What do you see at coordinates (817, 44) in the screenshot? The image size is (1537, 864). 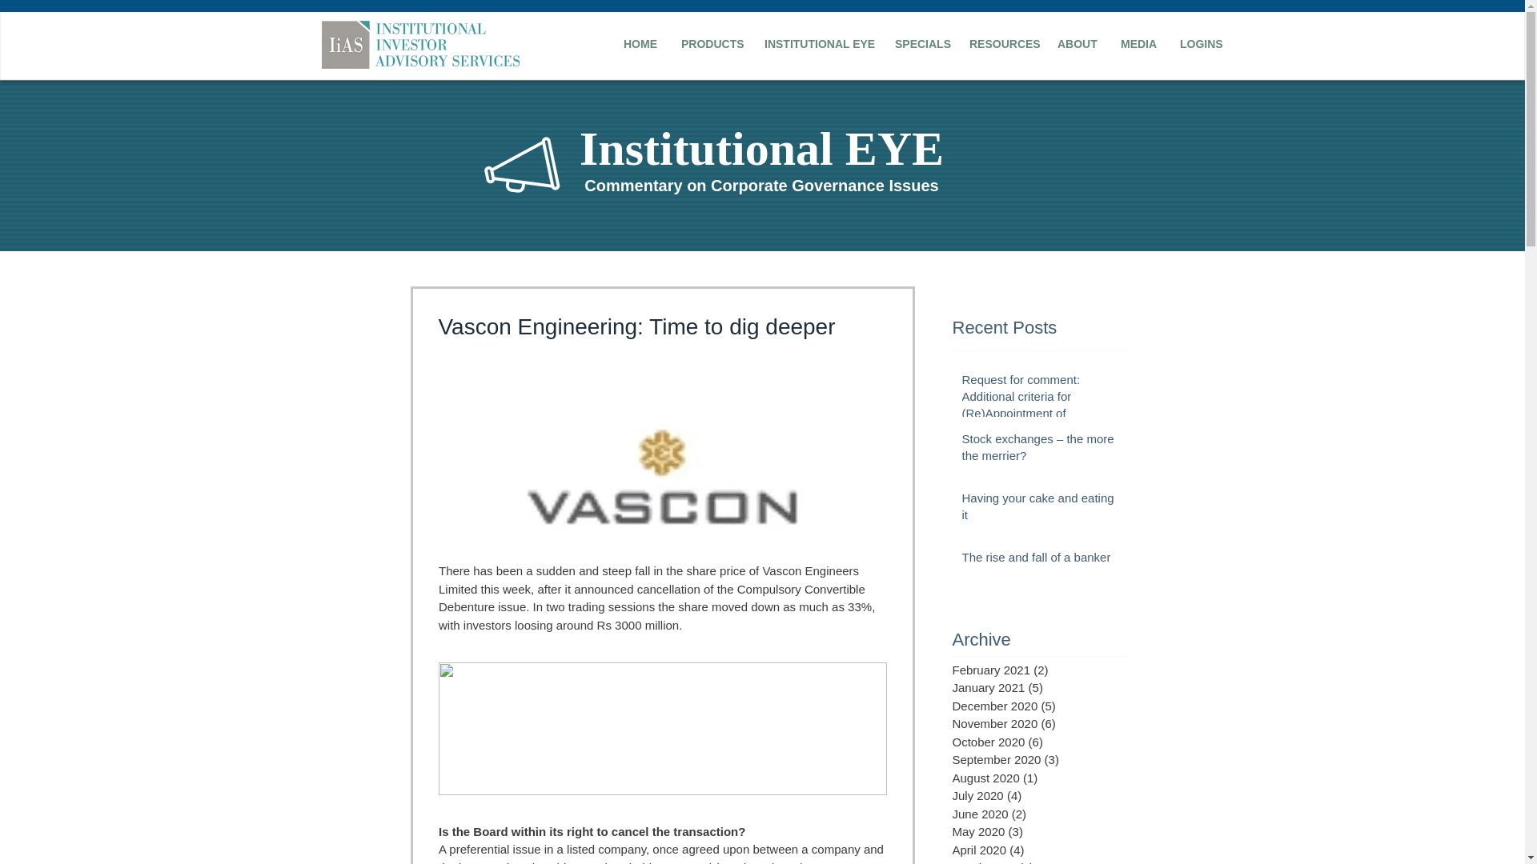 I see `INSTITUTIONAL EYE` at bounding box center [817, 44].